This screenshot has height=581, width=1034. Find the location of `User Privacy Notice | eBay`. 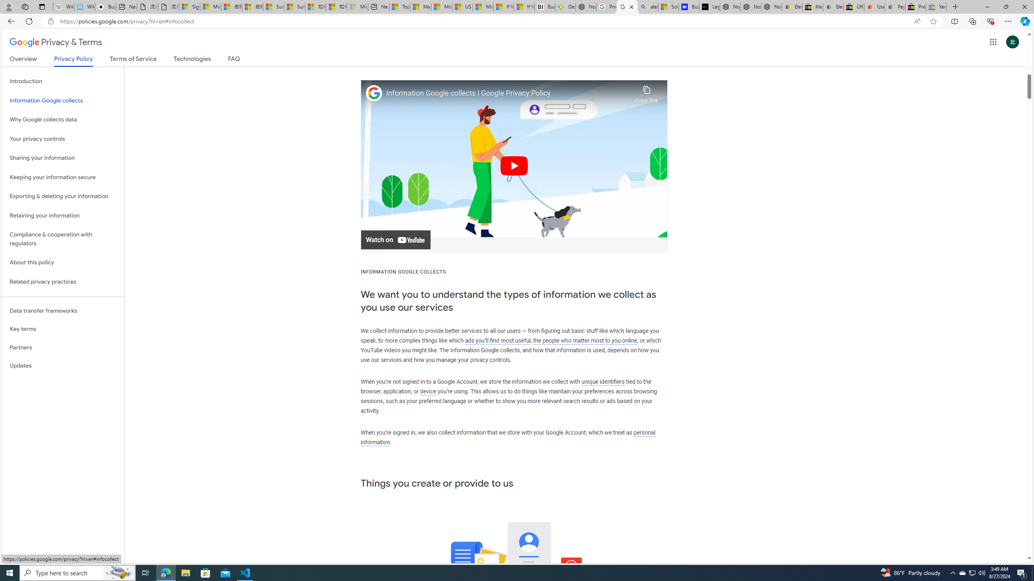

User Privacy Notice | eBay is located at coordinates (874, 7).